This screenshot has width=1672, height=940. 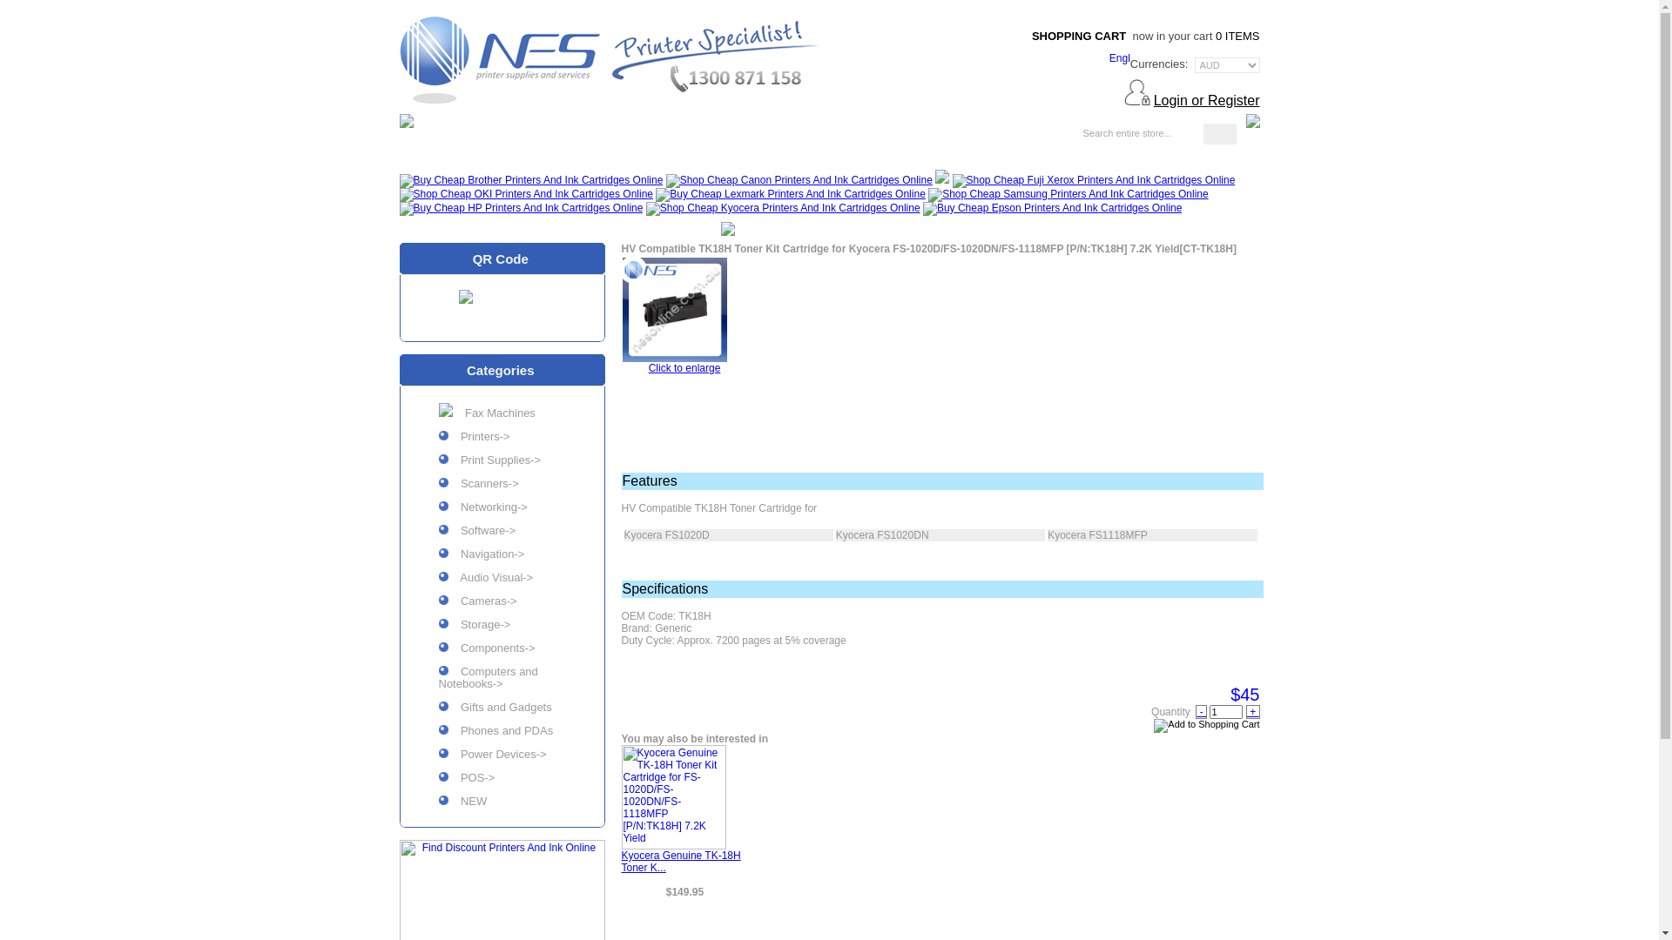 I want to click on My Account, so click(x=814, y=136).